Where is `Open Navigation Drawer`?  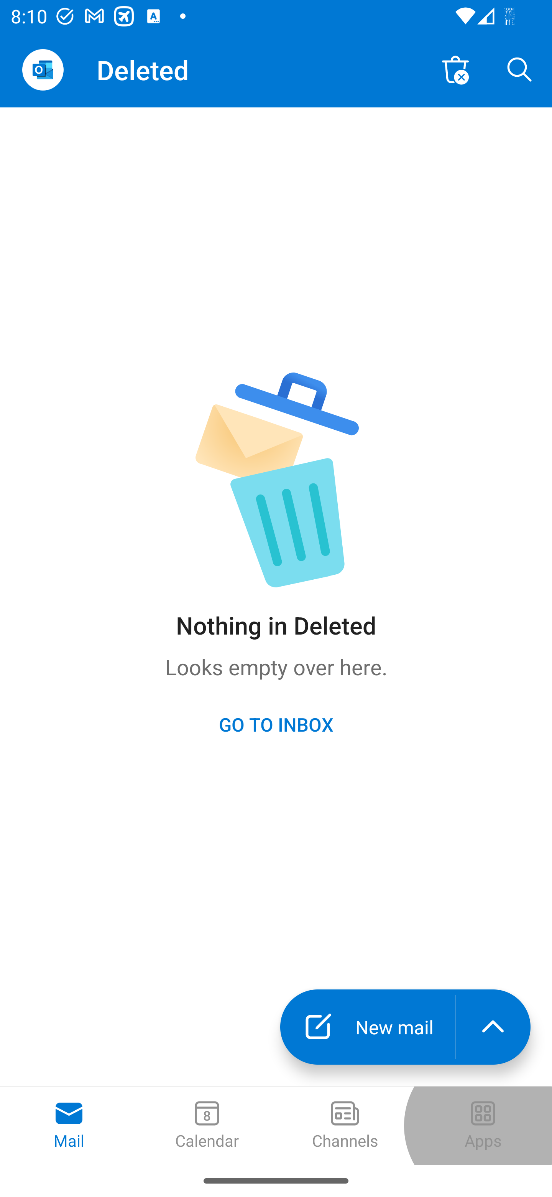
Open Navigation Drawer is located at coordinates (43, 70).